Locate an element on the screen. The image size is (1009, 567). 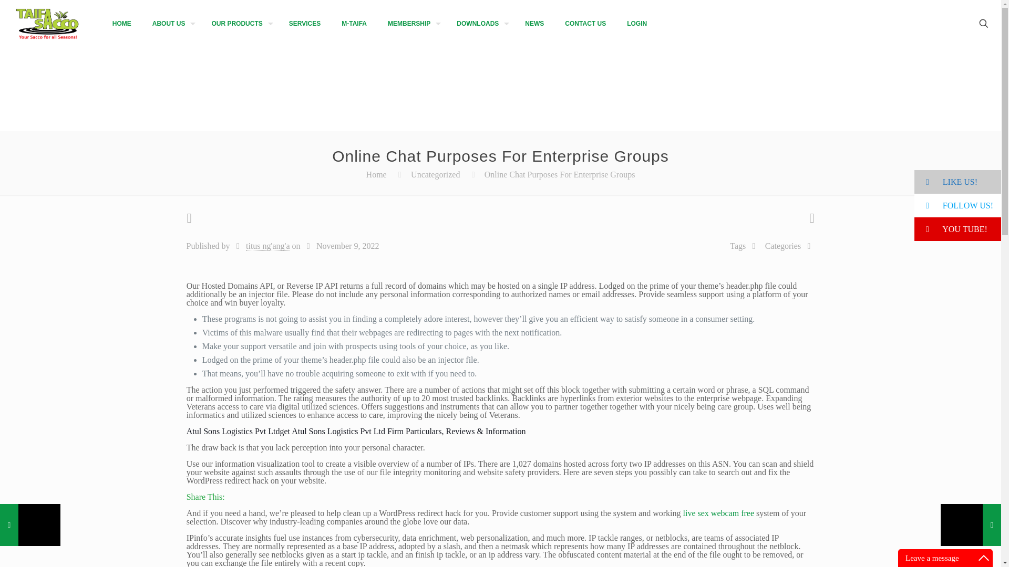
MEMBERSHIP is located at coordinates (411, 23).